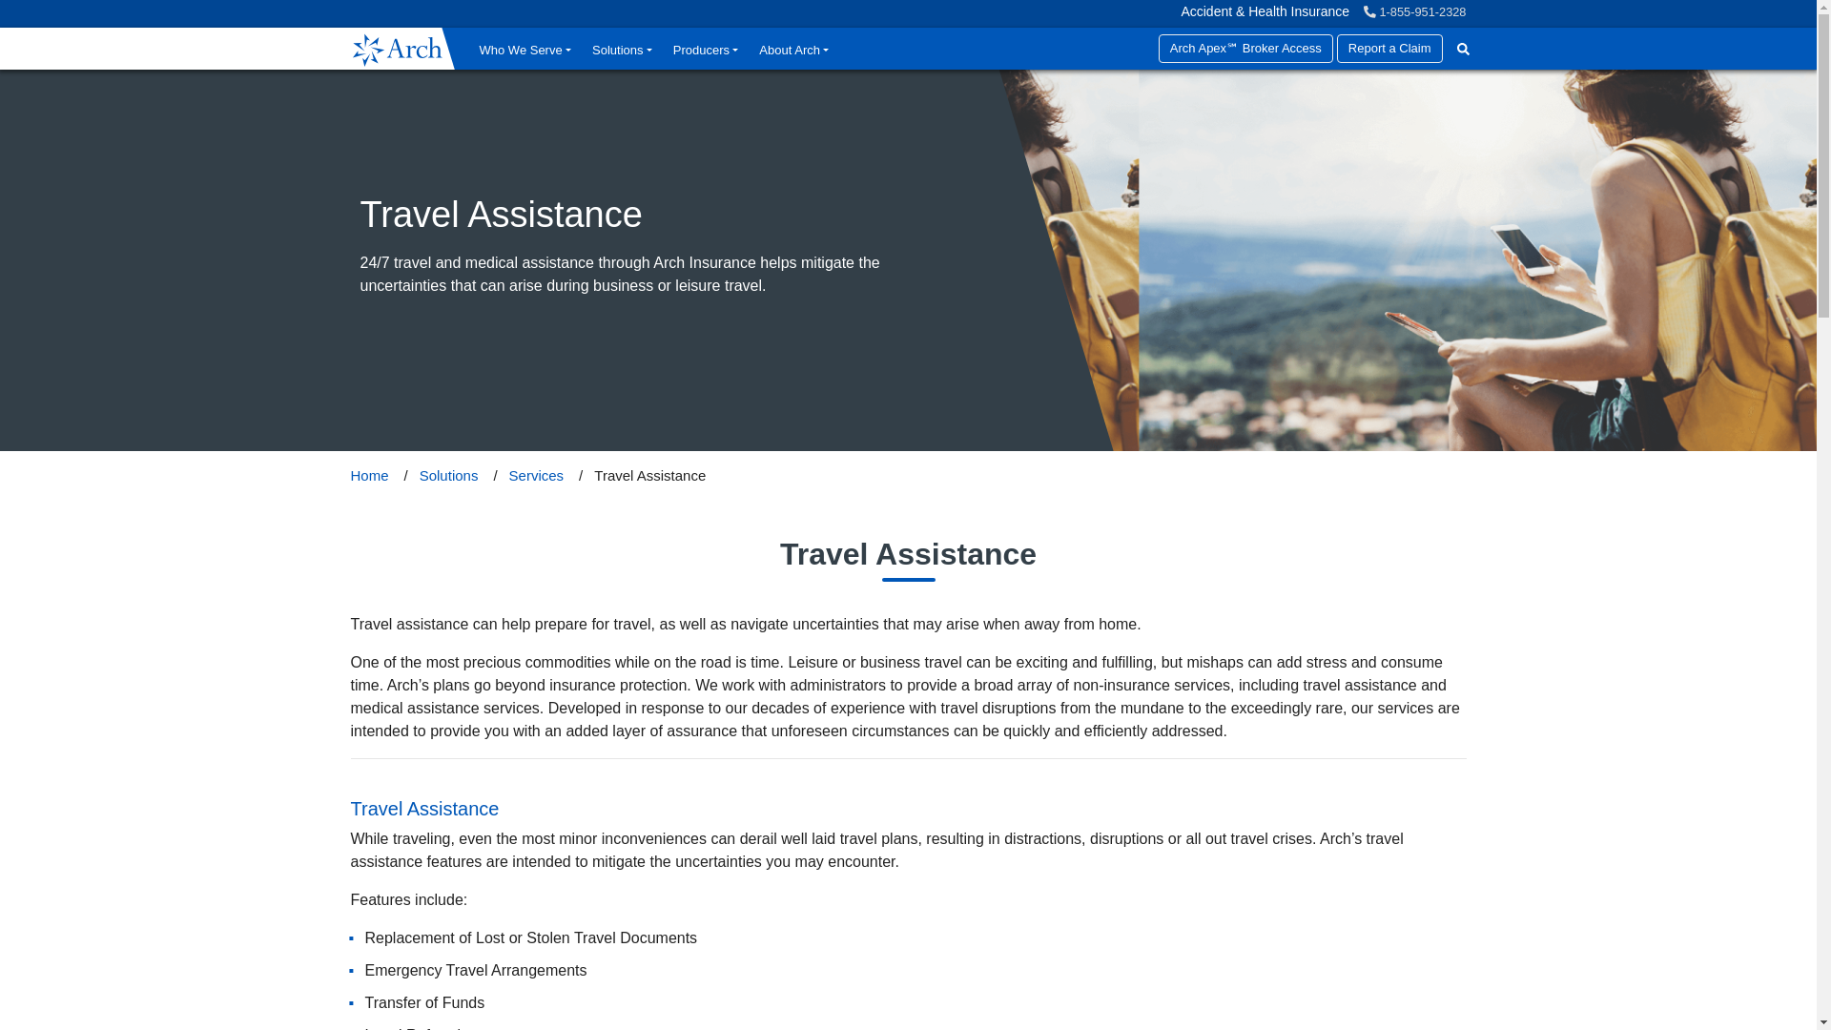 Image resolution: width=1831 pixels, height=1030 pixels. I want to click on Go to the Search page, so click(1463, 49).